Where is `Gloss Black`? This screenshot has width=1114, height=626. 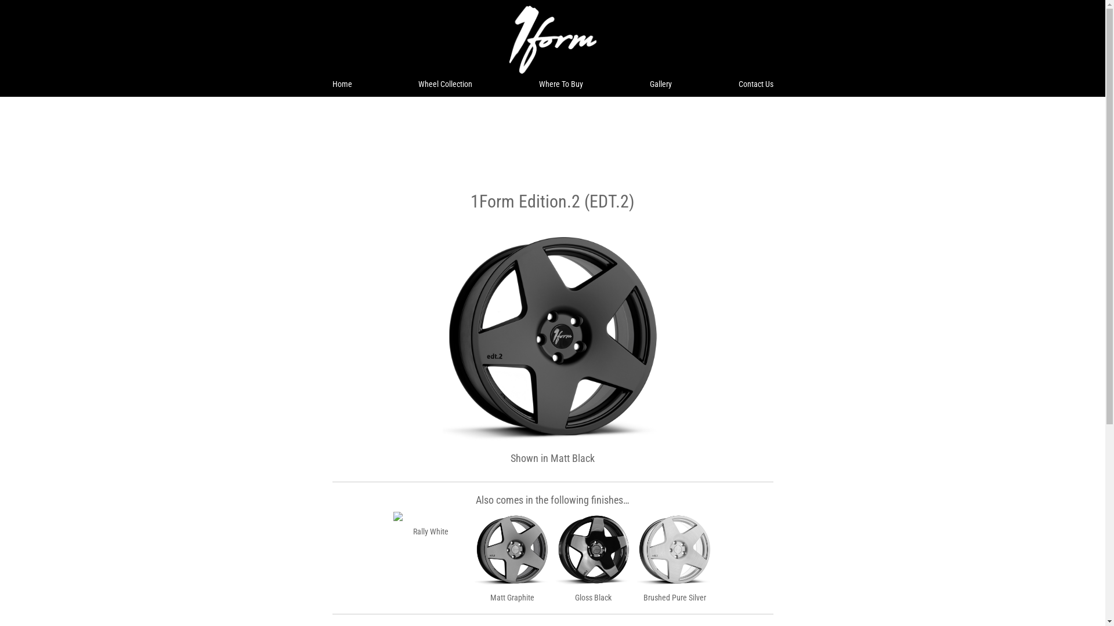 Gloss Black is located at coordinates (594, 556).